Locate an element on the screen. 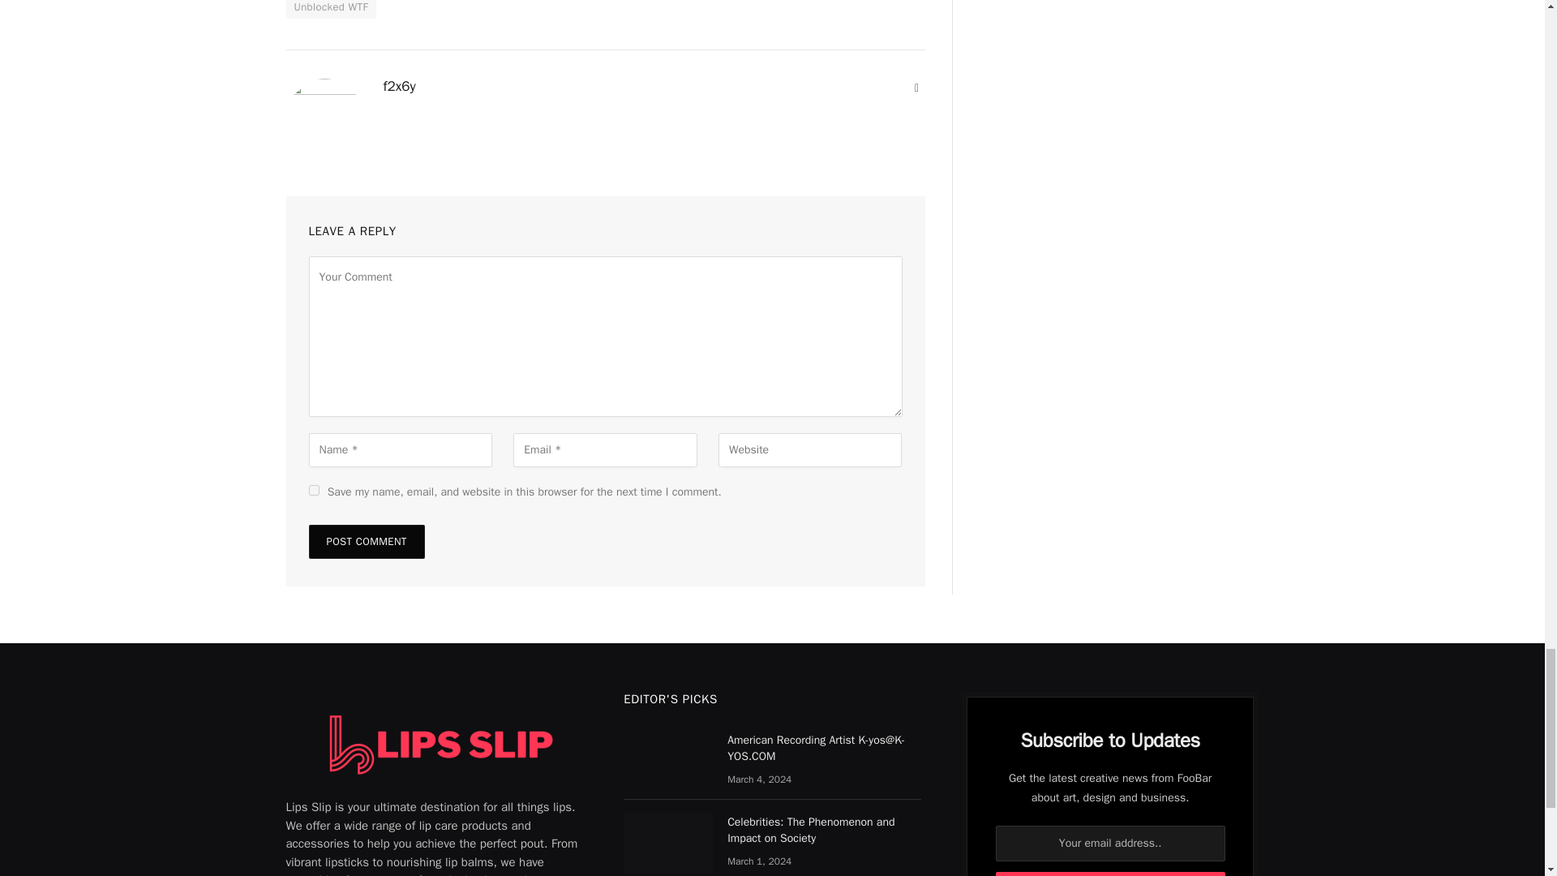 Image resolution: width=1557 pixels, height=876 pixels. Unblocked WTF is located at coordinates (331, 9).